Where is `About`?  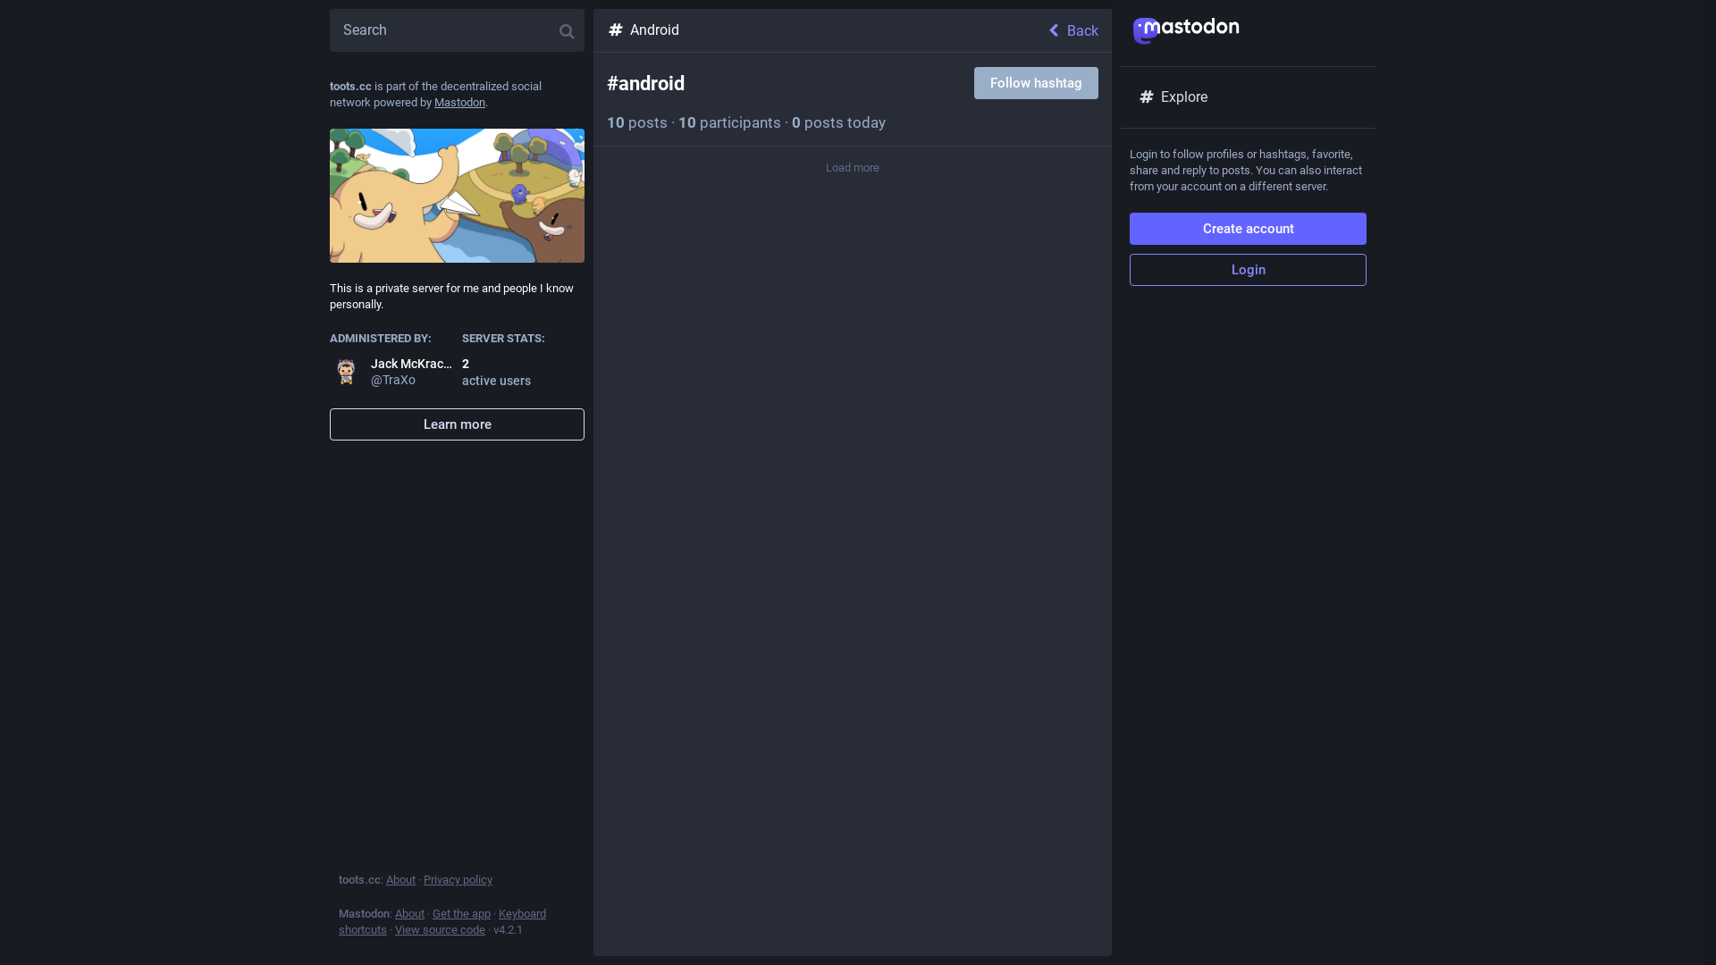 About is located at coordinates (409, 913).